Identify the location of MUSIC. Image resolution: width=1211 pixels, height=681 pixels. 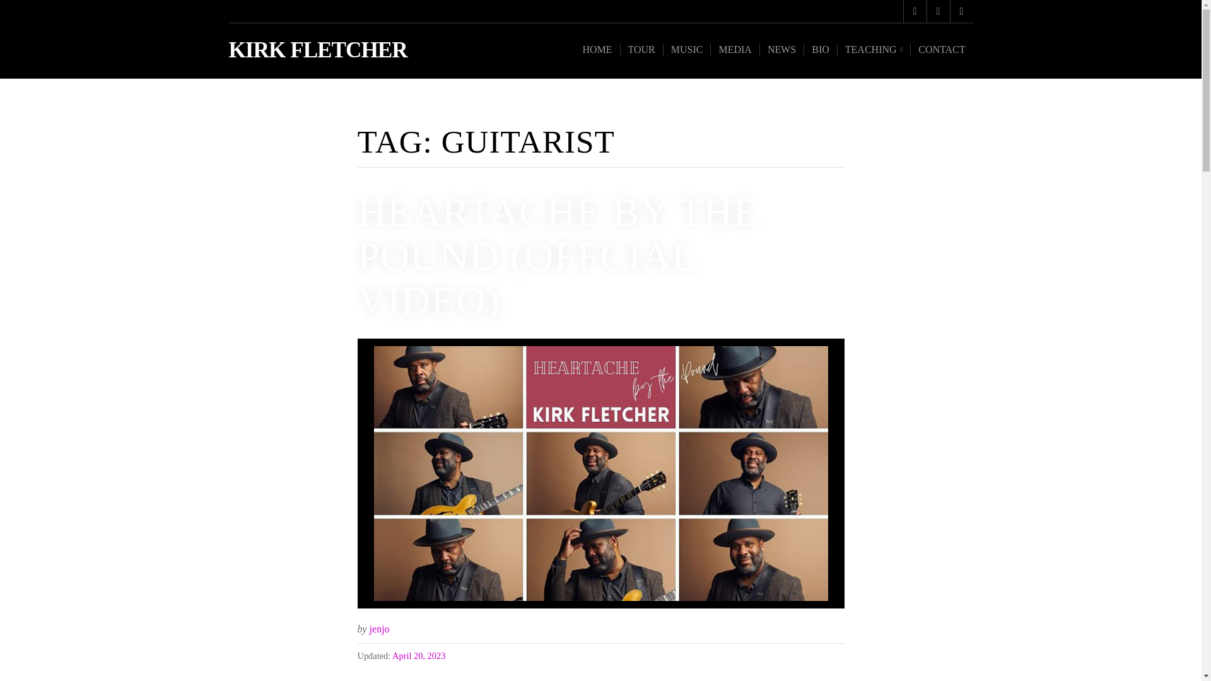
(686, 49).